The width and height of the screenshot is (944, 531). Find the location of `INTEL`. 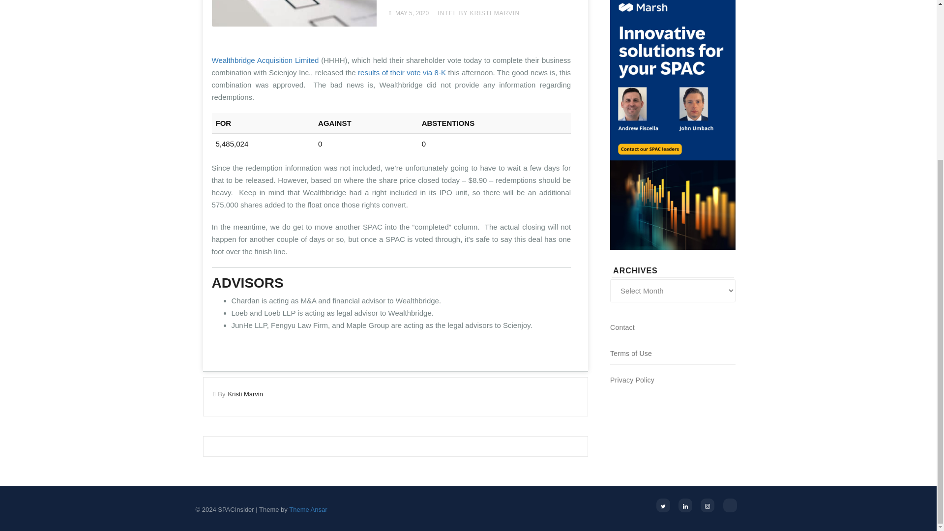

INTEL is located at coordinates (447, 13).